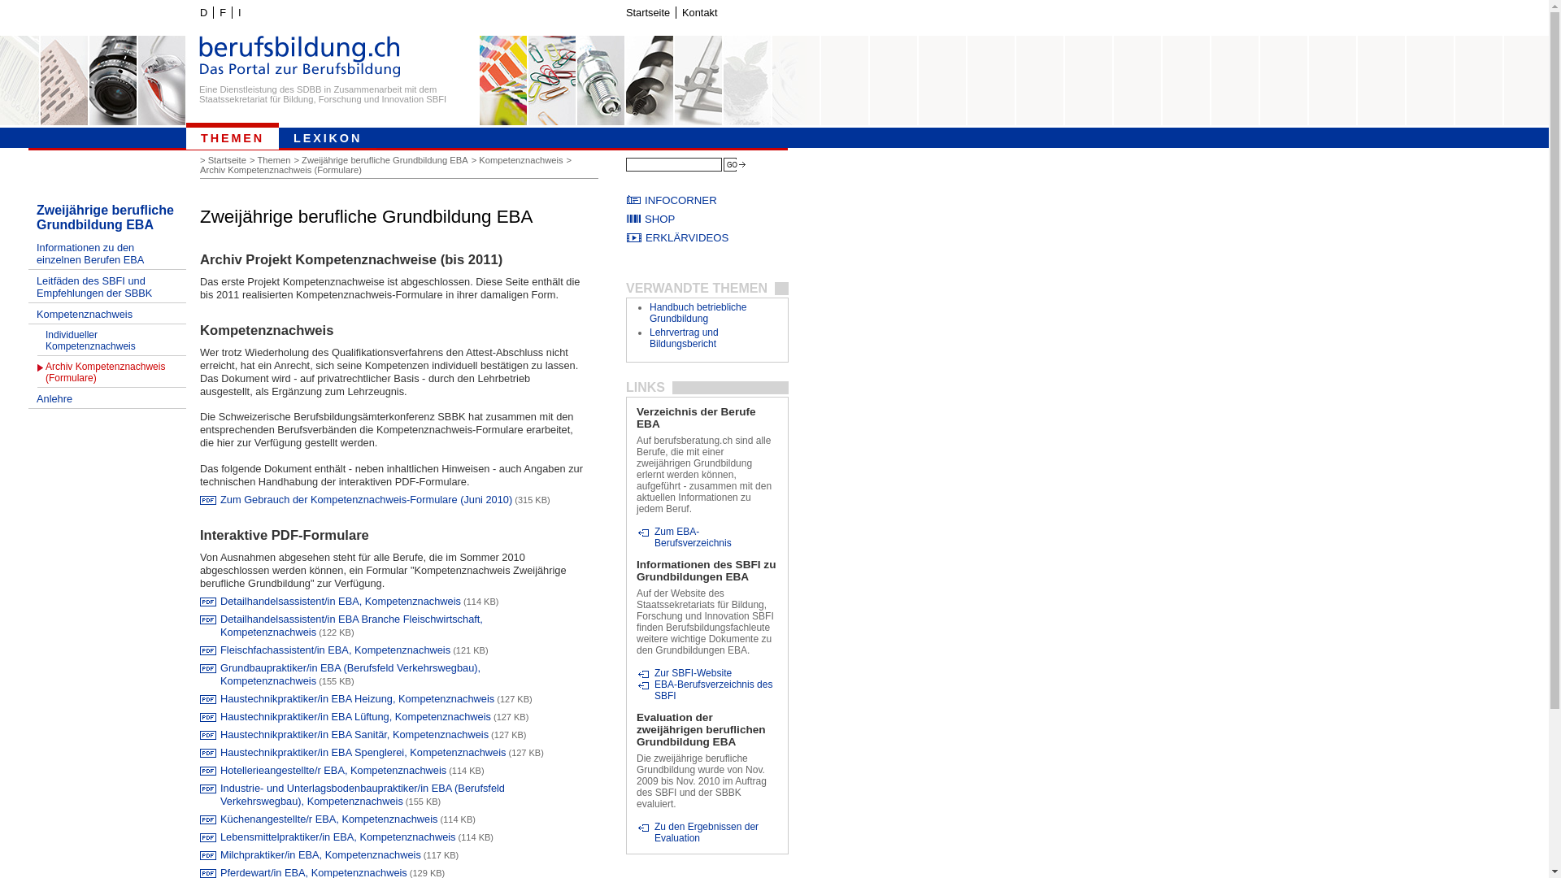  Describe the element at coordinates (107, 314) in the screenshot. I see `Kompetenznachweis` at that location.